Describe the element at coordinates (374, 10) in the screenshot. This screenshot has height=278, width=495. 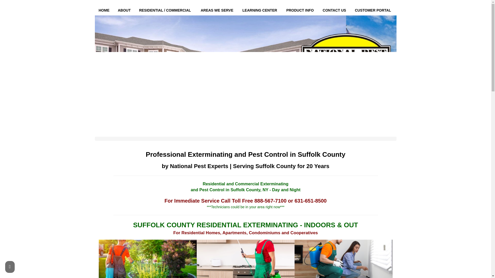
I see `CUSTOMER PORTAL` at that location.